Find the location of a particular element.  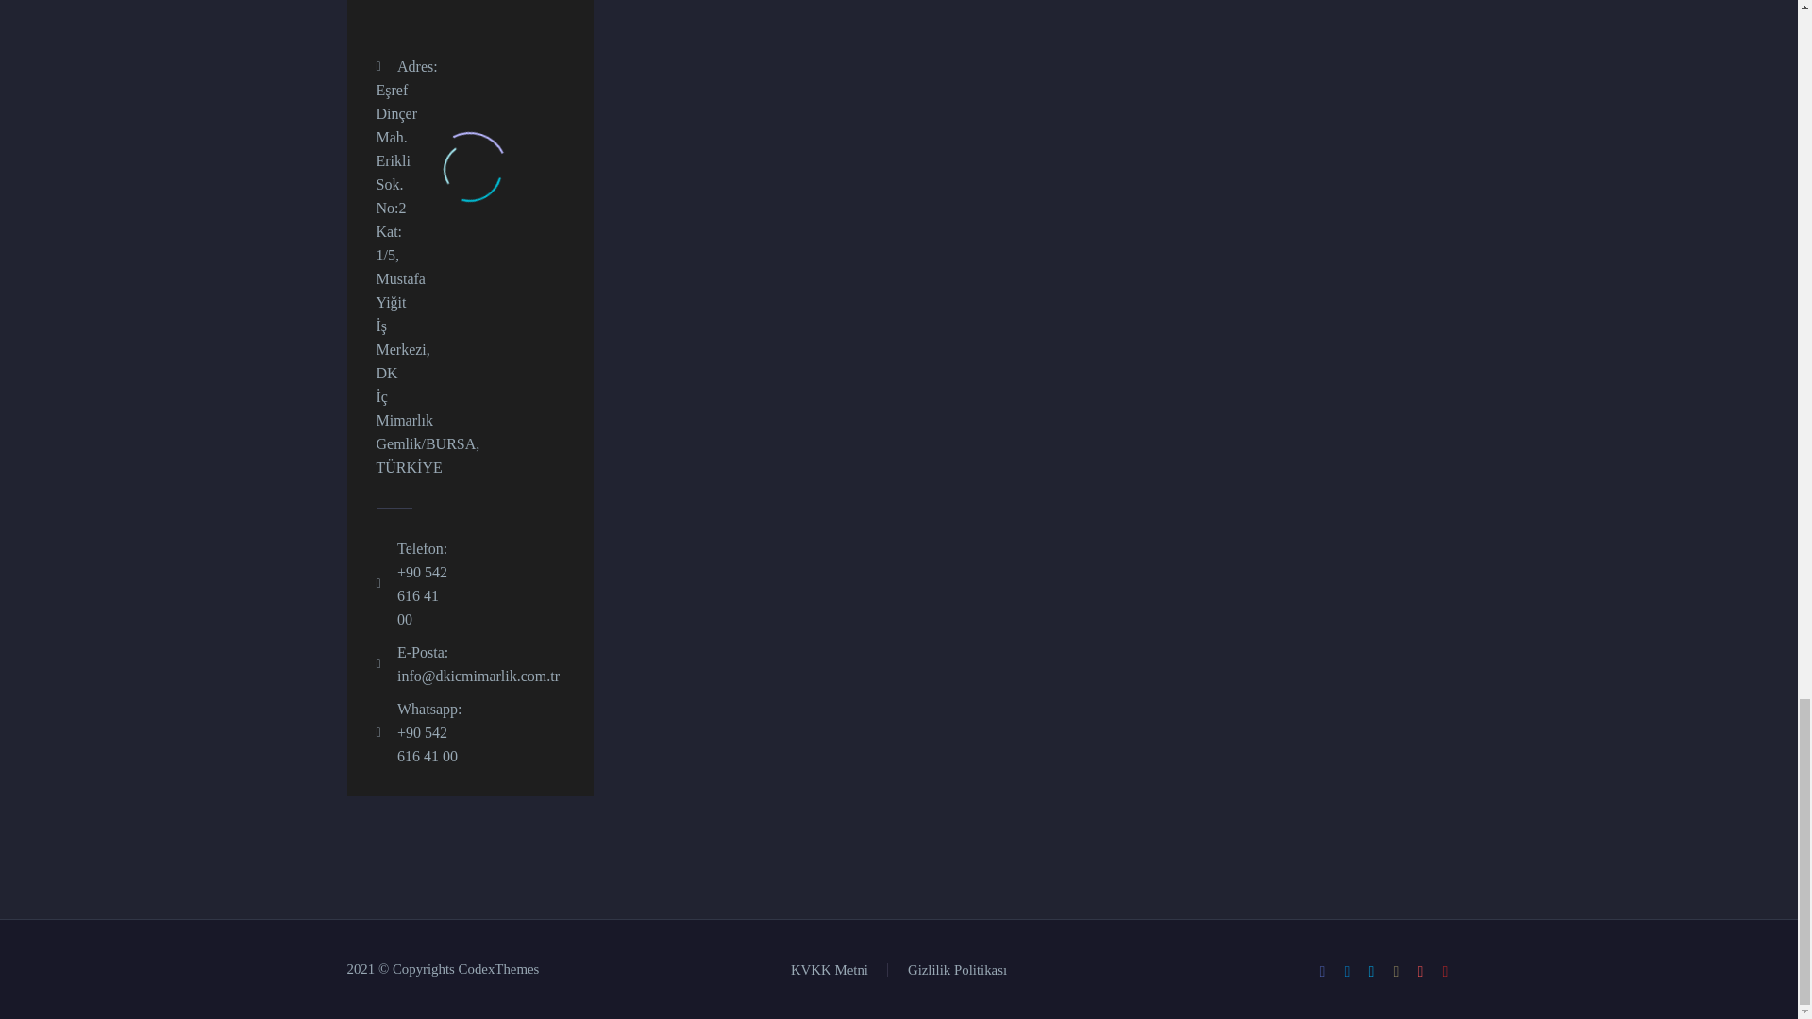

Instagram is located at coordinates (1397, 971).